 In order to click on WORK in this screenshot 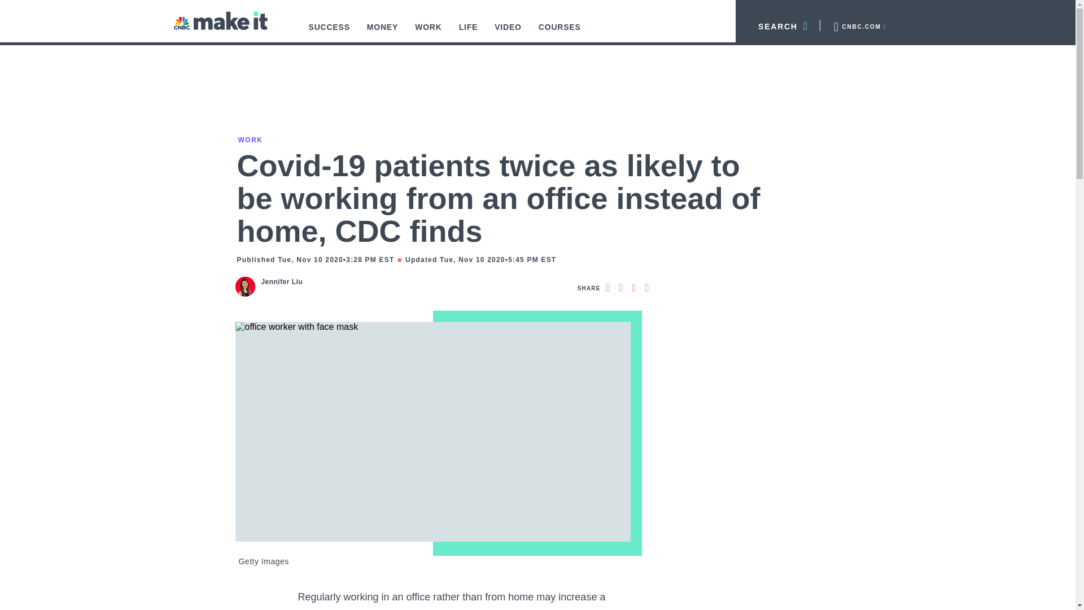, I will do `click(429, 33)`.